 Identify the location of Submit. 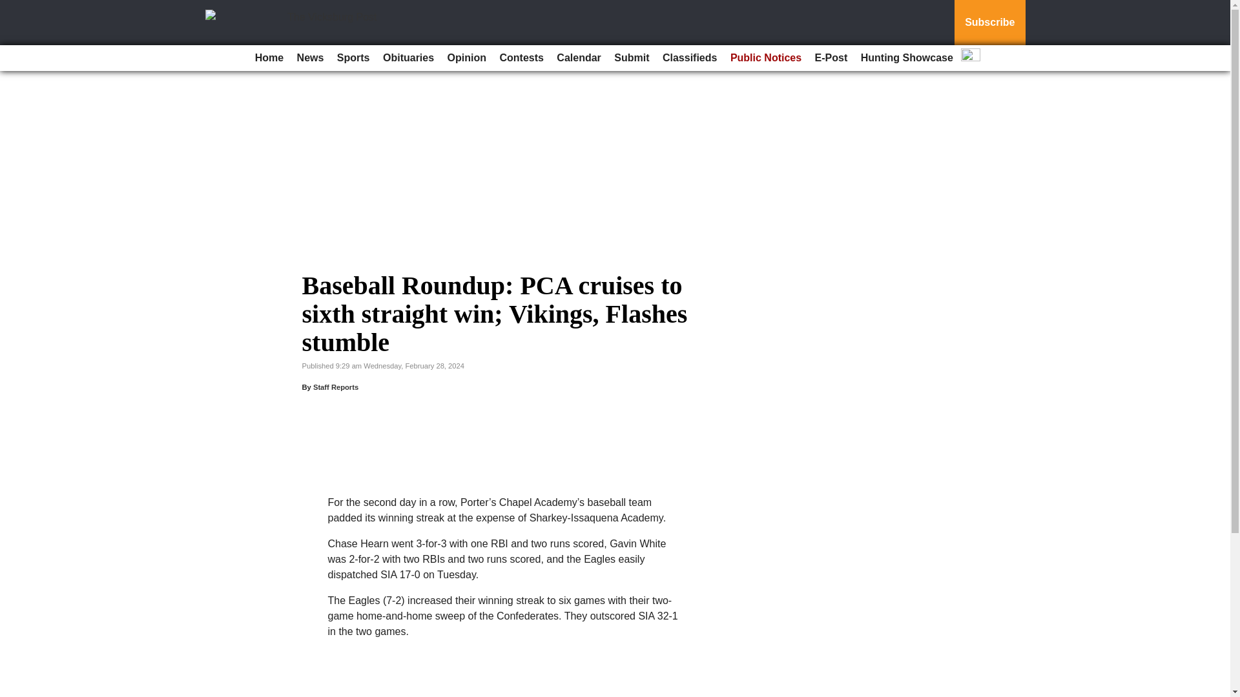
(632, 58).